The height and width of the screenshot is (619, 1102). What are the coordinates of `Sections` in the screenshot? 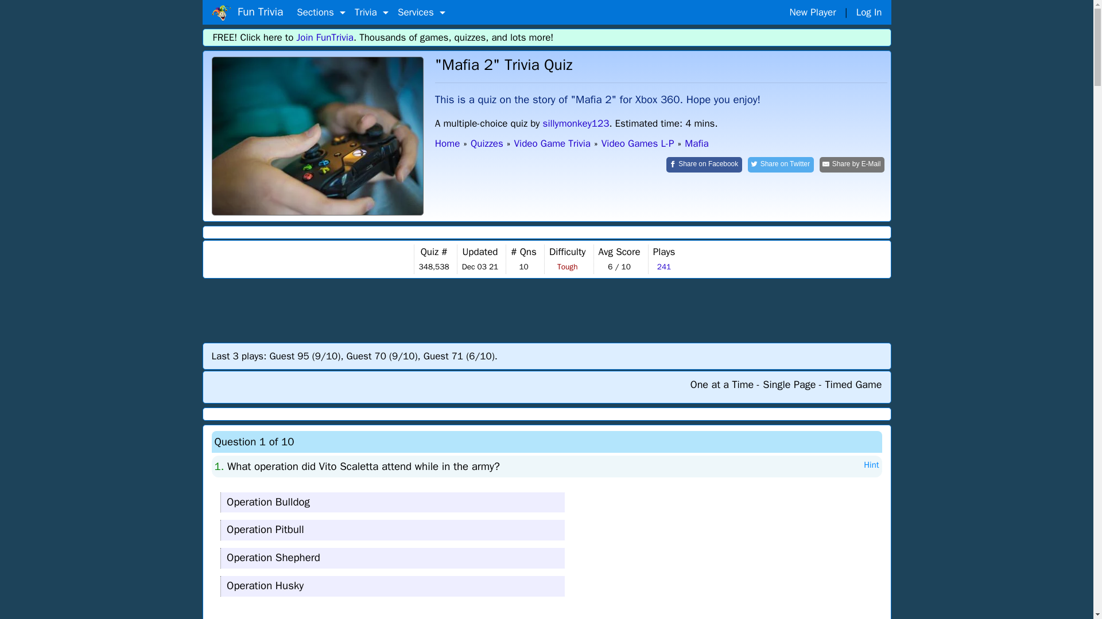 It's located at (321, 13).